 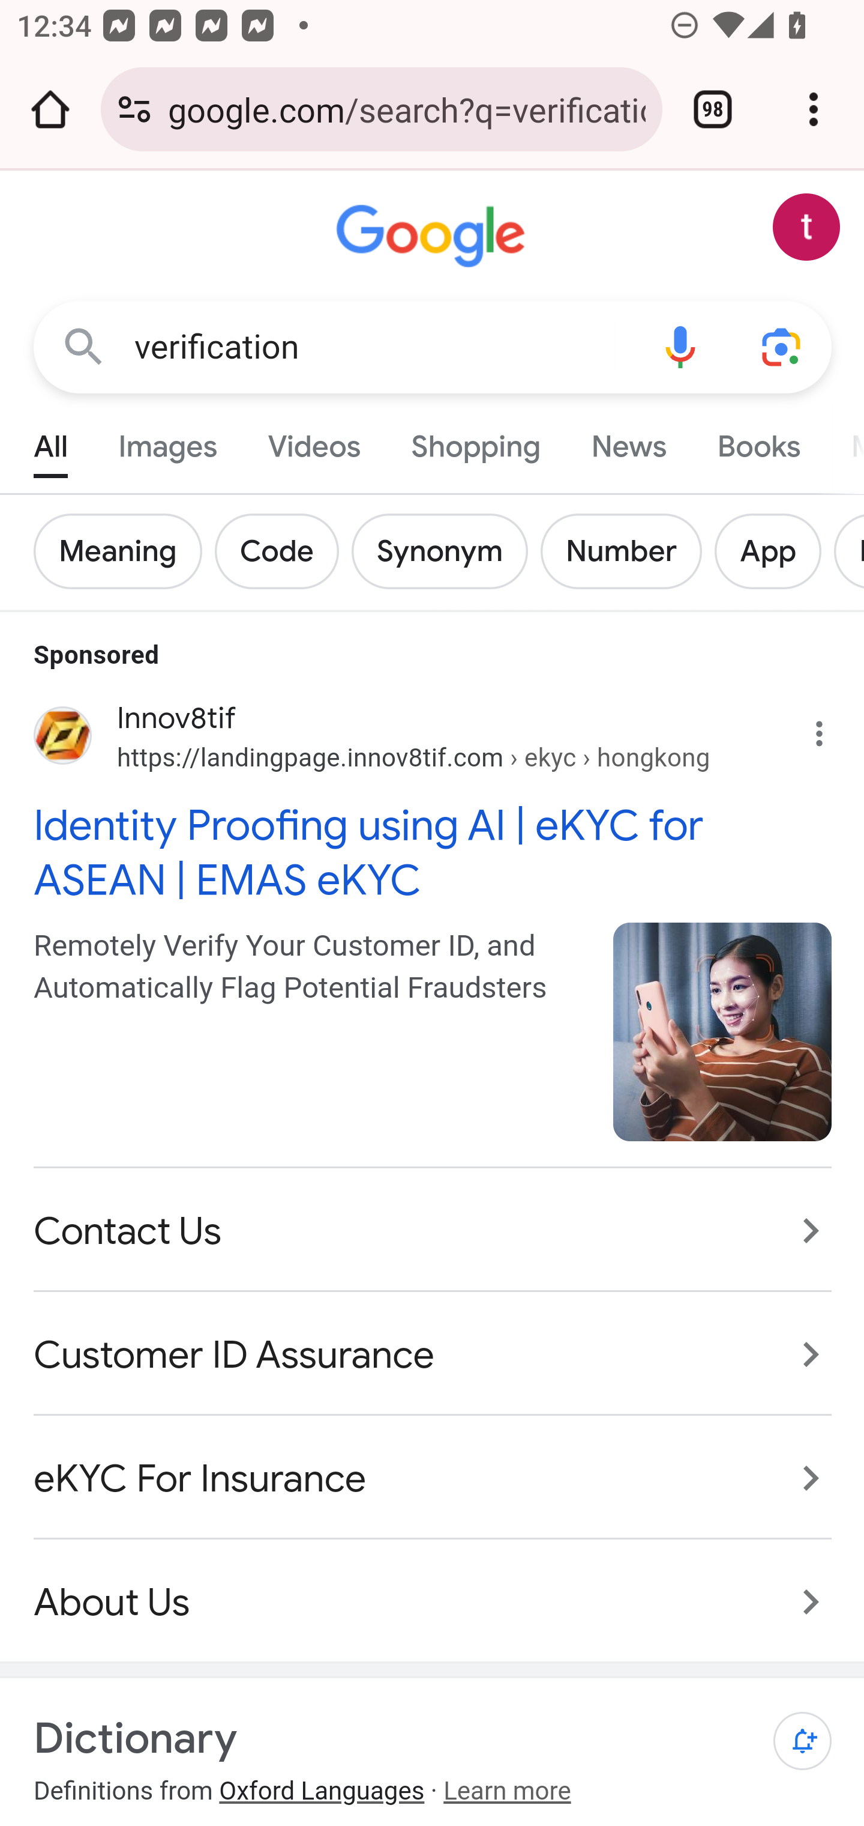 I want to click on Books, so click(x=758, y=441).